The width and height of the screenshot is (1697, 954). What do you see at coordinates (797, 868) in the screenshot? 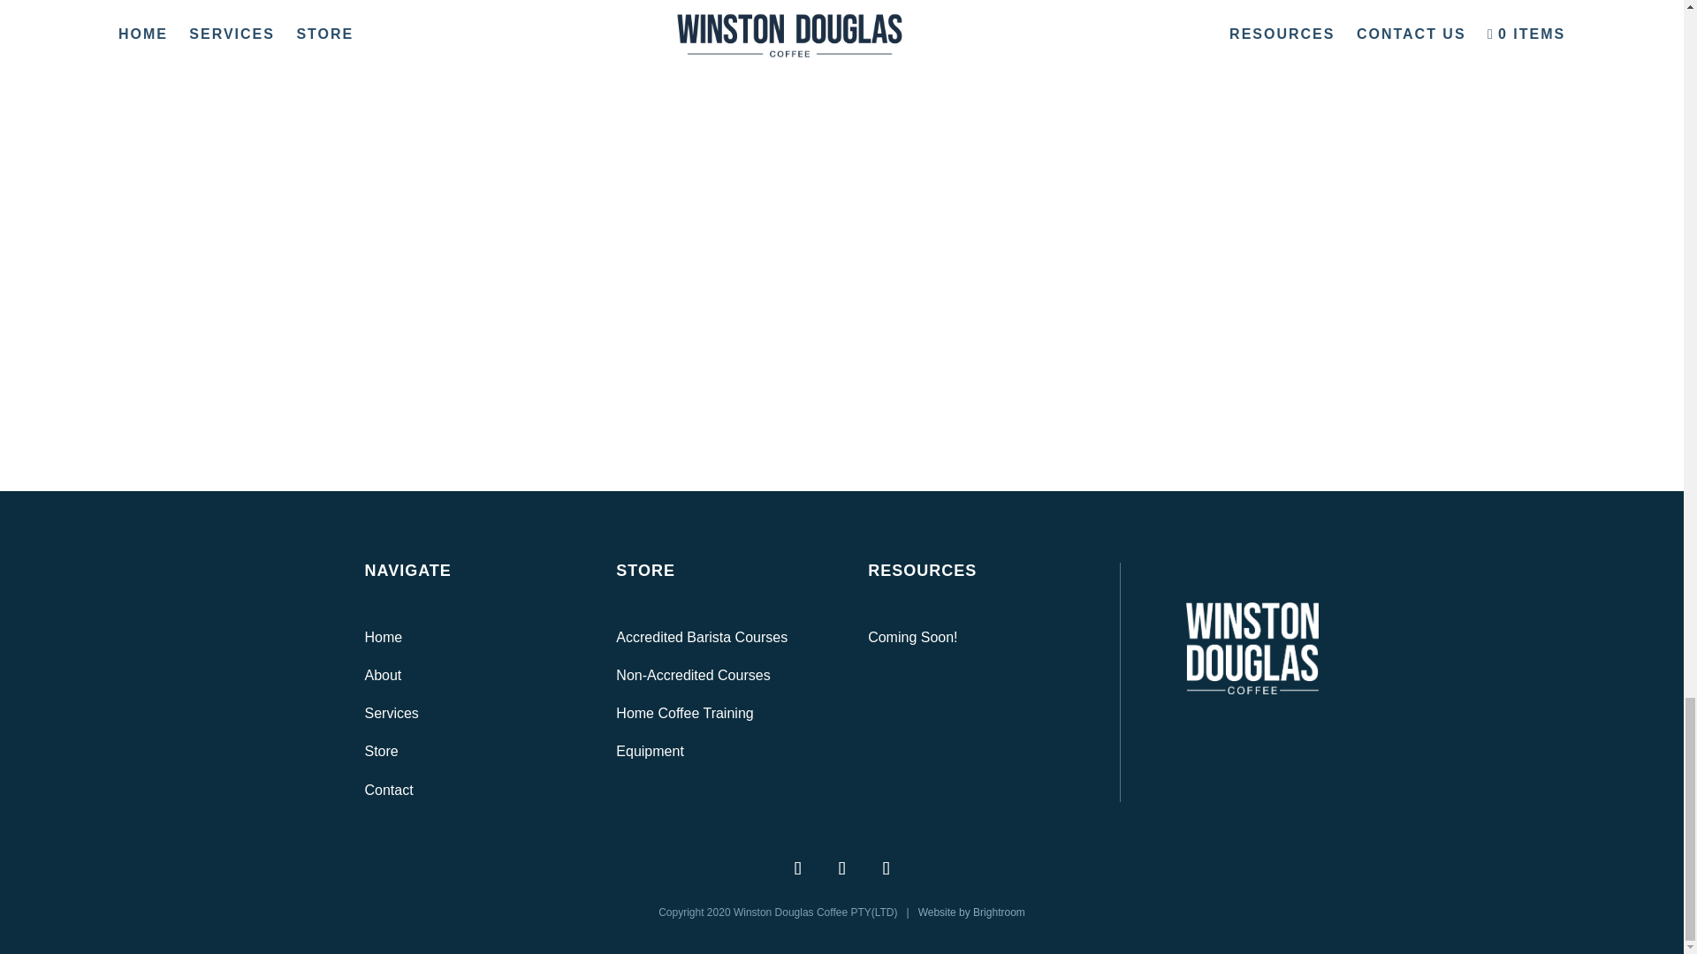
I see `Follow on Facebook` at bounding box center [797, 868].